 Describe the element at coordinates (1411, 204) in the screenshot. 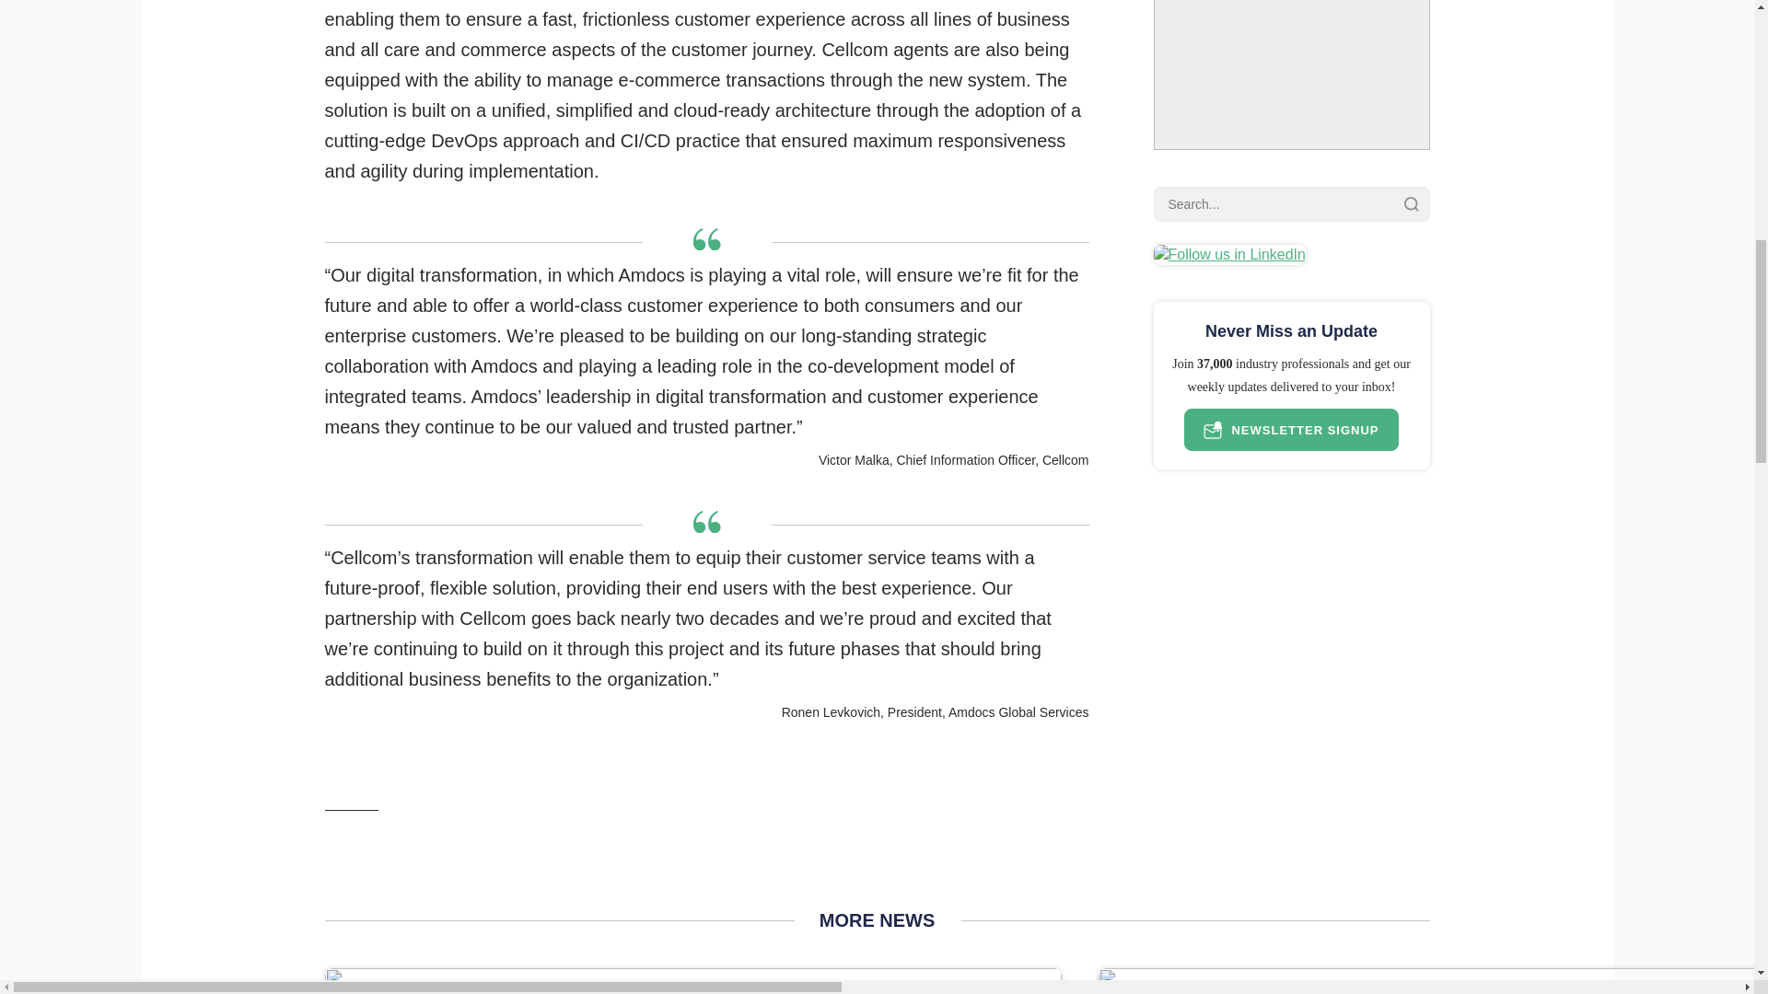

I see `Search` at that location.